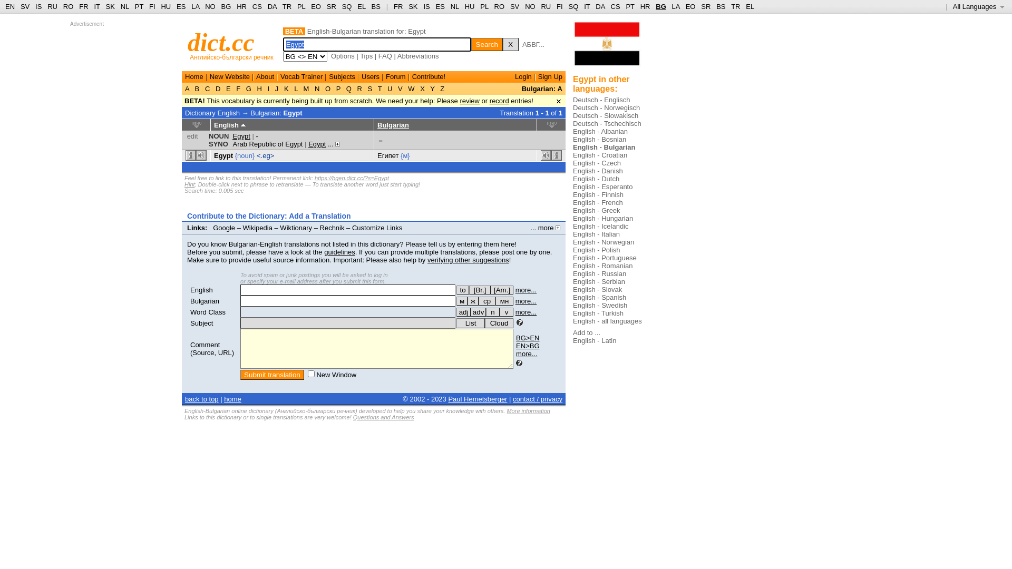  What do you see at coordinates (499, 323) in the screenshot?
I see `Cloud` at bounding box center [499, 323].